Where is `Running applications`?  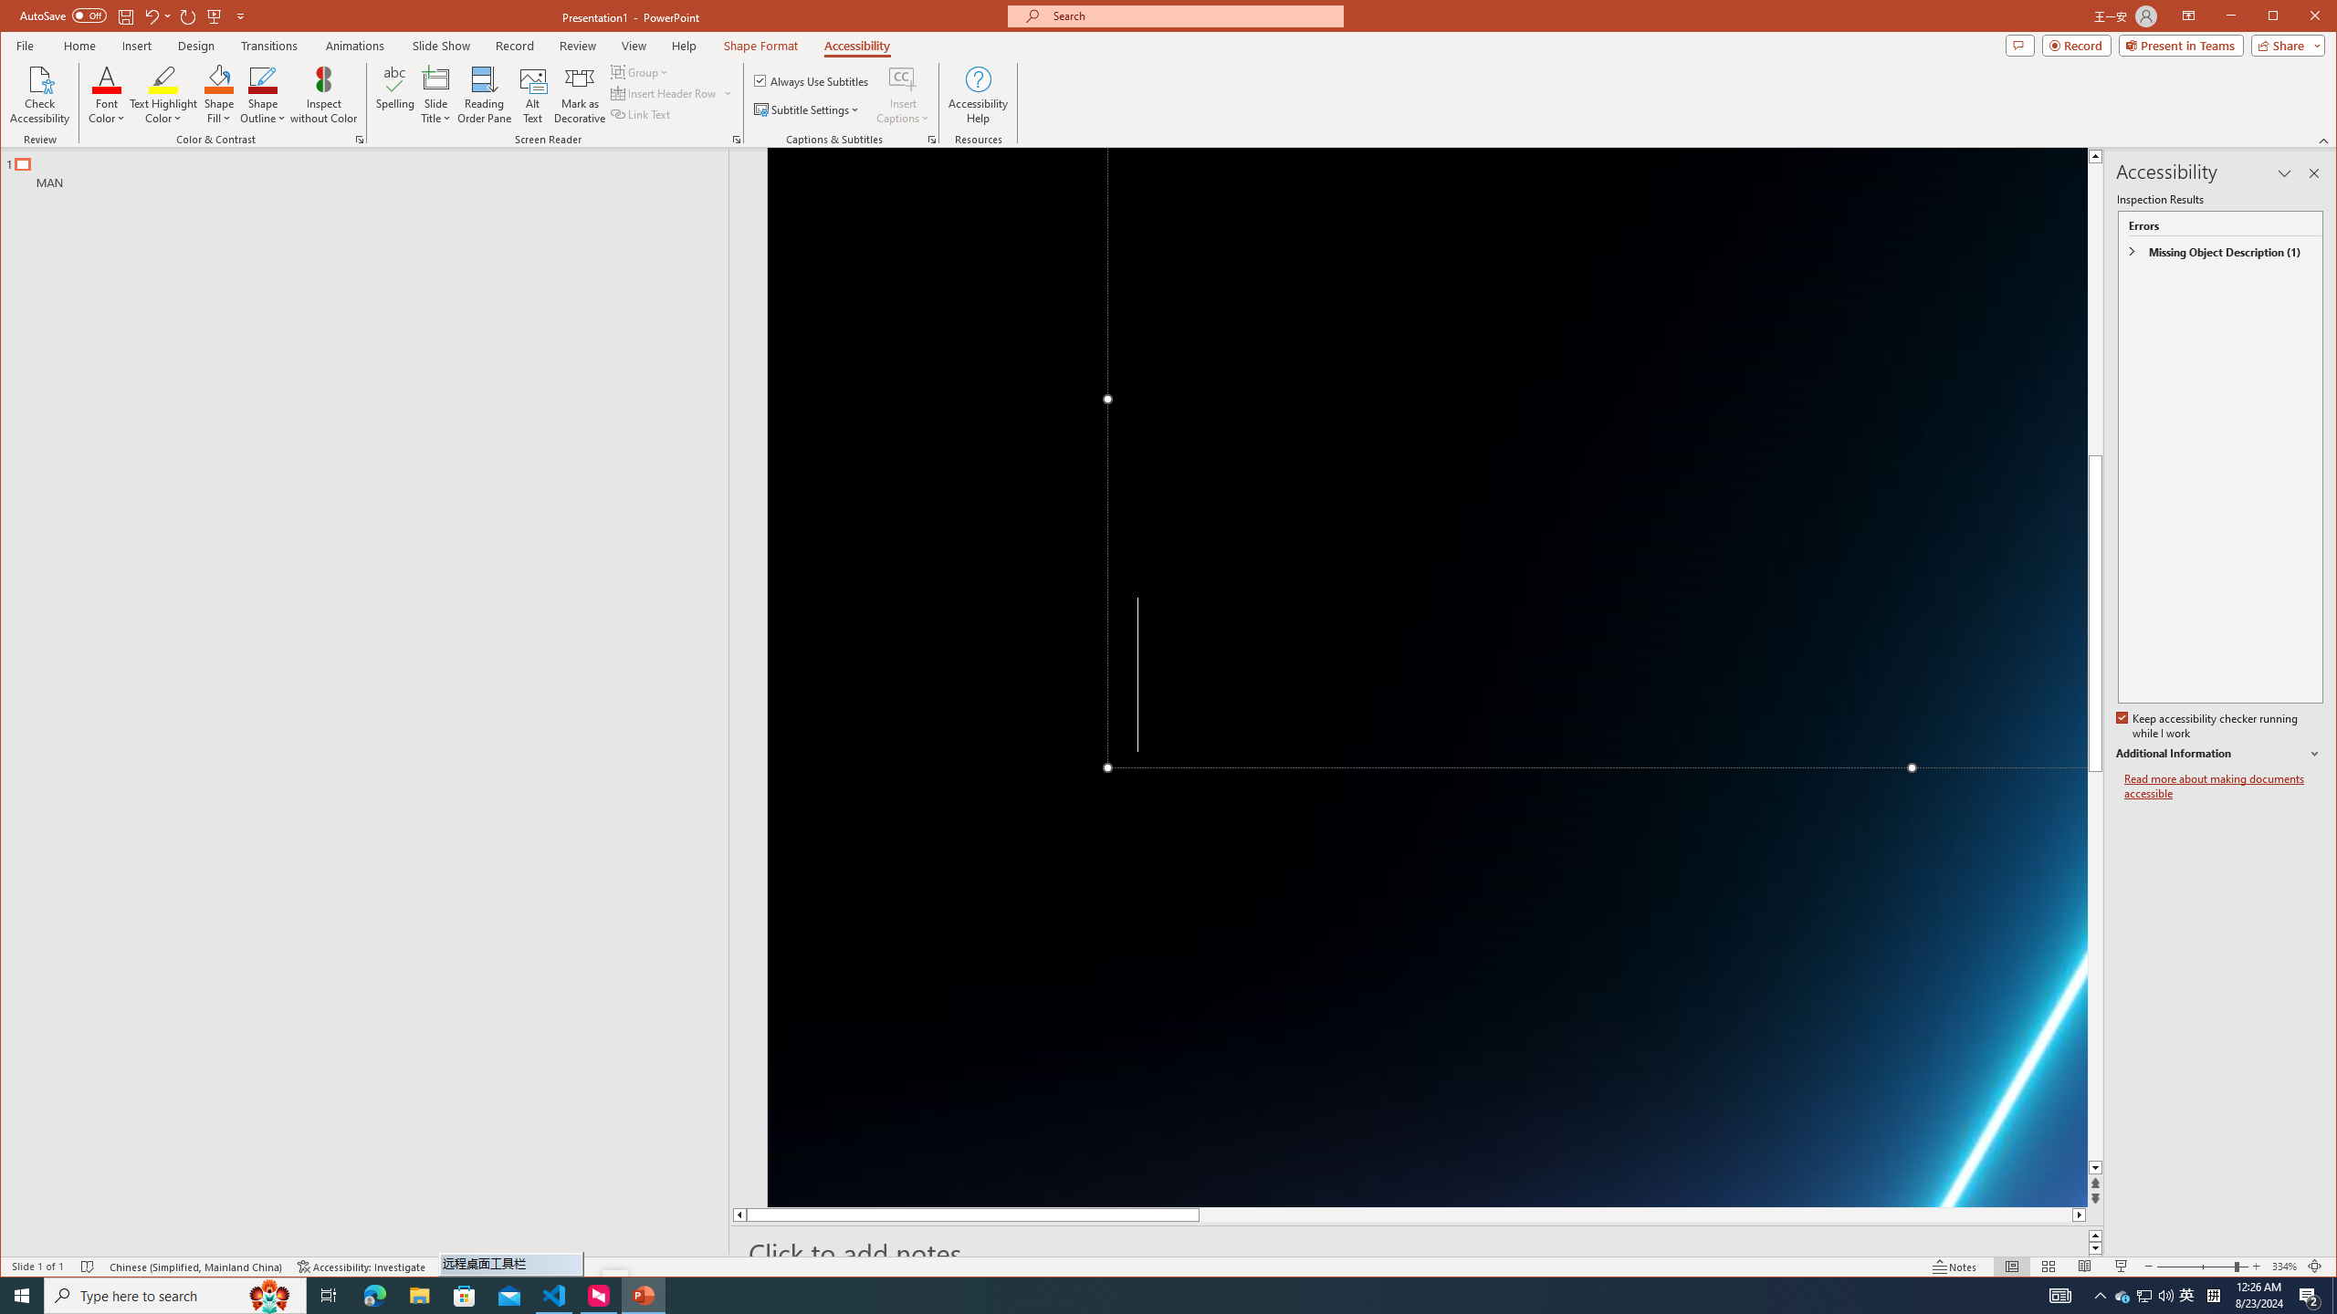
Running applications is located at coordinates (1125, 1296).